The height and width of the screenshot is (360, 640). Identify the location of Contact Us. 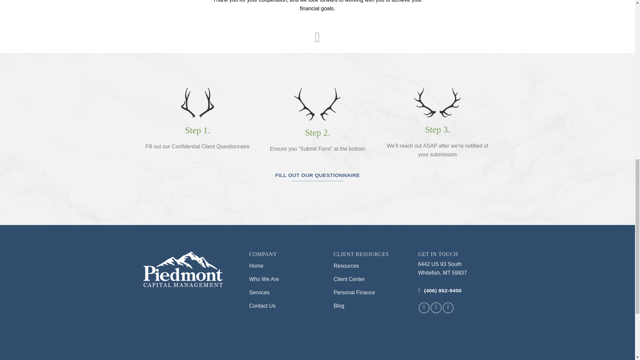
(287, 306).